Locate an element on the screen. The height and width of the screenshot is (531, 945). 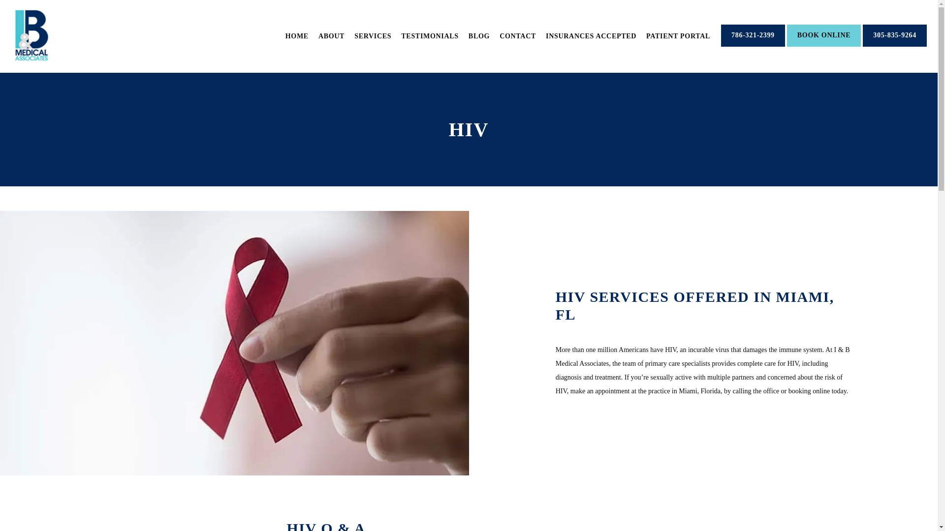
PATIENT PORTAL is located at coordinates (678, 36).